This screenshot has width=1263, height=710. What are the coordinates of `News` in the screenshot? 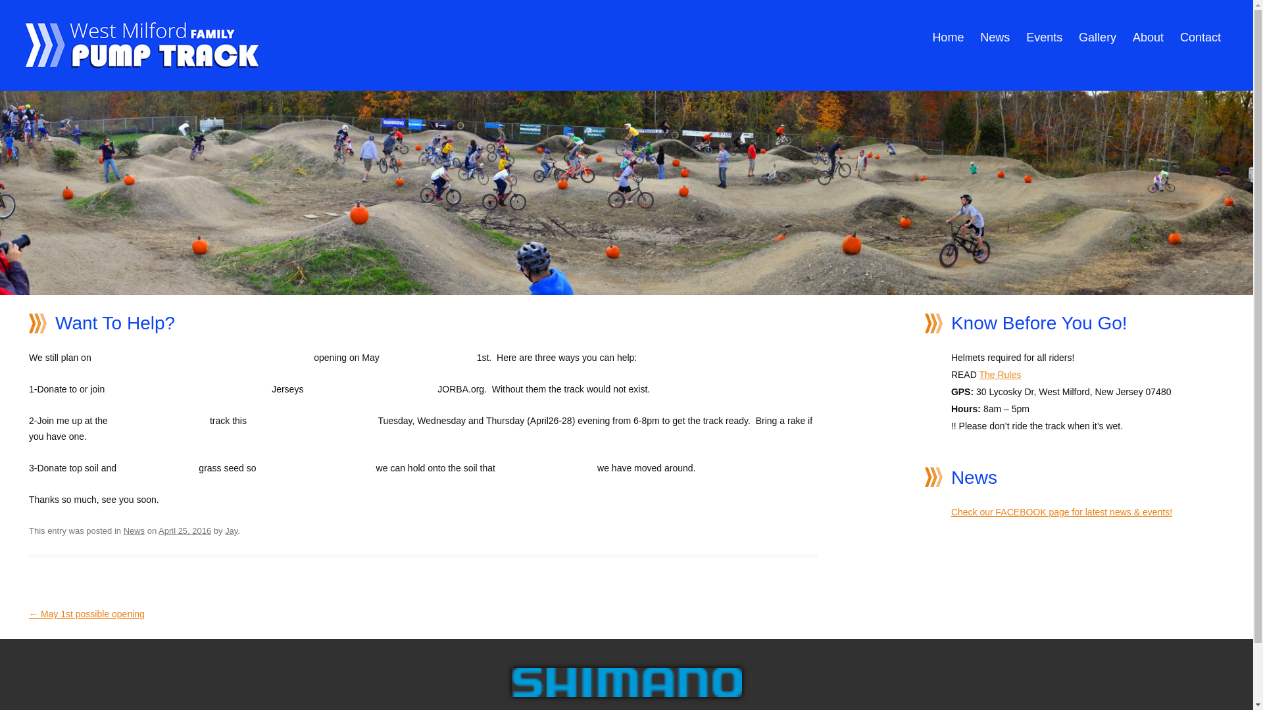 It's located at (995, 37).